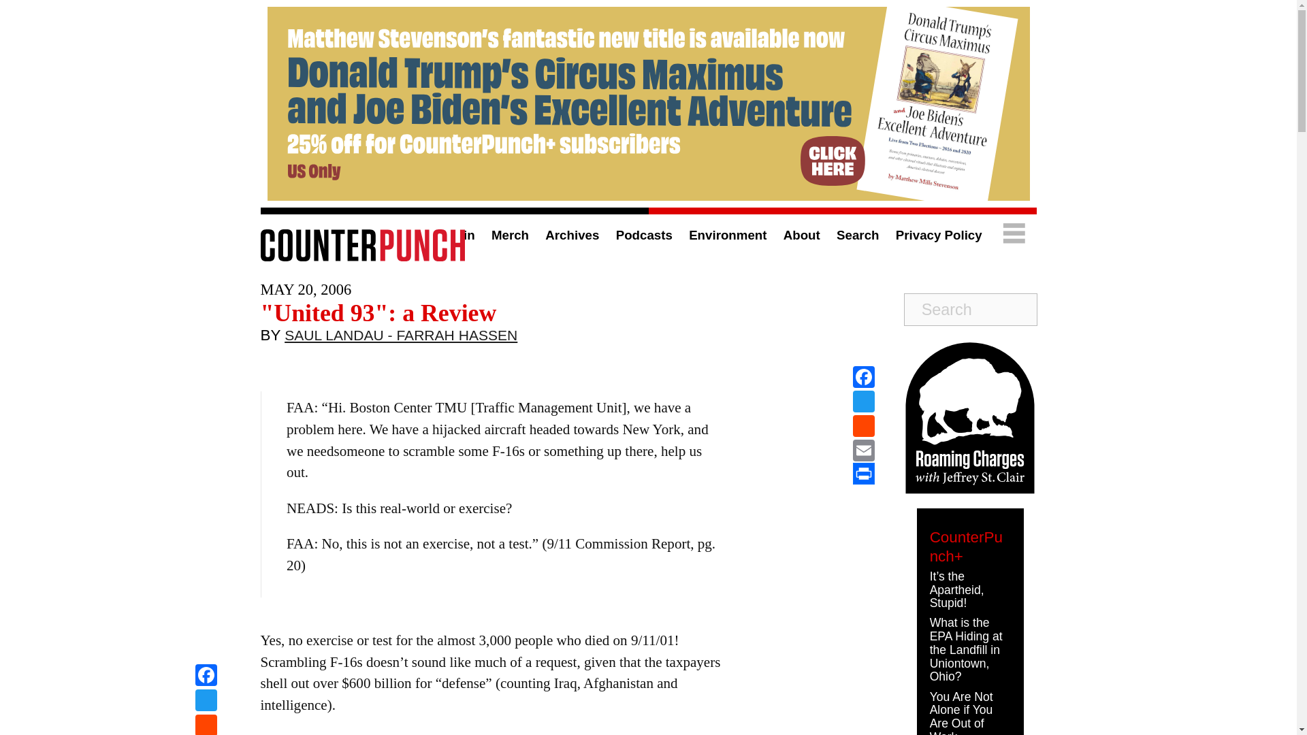 The image size is (1307, 735). Describe the element at coordinates (727, 235) in the screenshot. I see `Environment` at that location.